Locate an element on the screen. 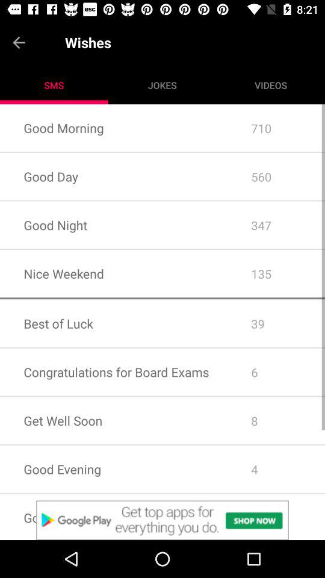 The height and width of the screenshot is (578, 325). add click for google is located at coordinates (162, 520).